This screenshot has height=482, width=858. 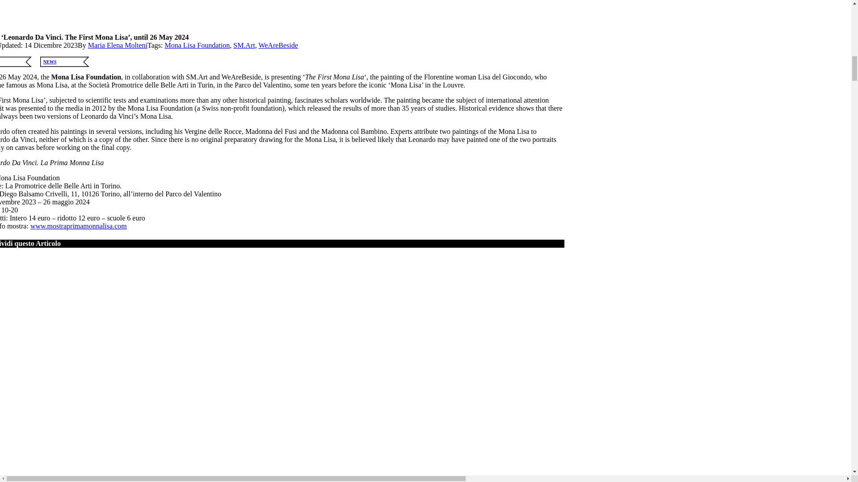 What do you see at coordinates (68, 62) in the screenshot?
I see `News` at bounding box center [68, 62].